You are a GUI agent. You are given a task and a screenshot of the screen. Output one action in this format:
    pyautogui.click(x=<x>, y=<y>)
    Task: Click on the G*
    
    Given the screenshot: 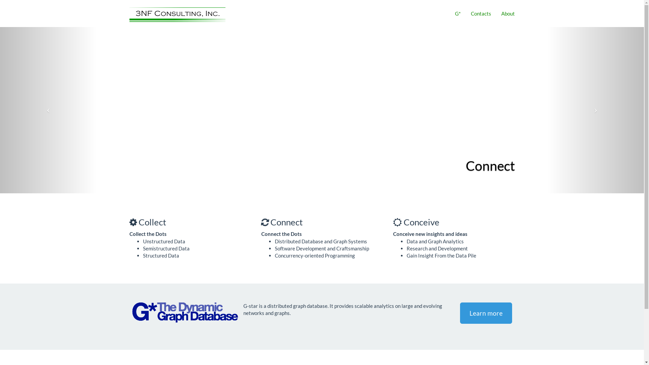 What is the action you would take?
    pyautogui.click(x=458, y=14)
    